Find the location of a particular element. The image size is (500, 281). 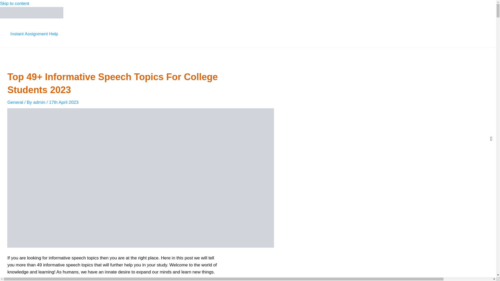

General is located at coordinates (15, 102).